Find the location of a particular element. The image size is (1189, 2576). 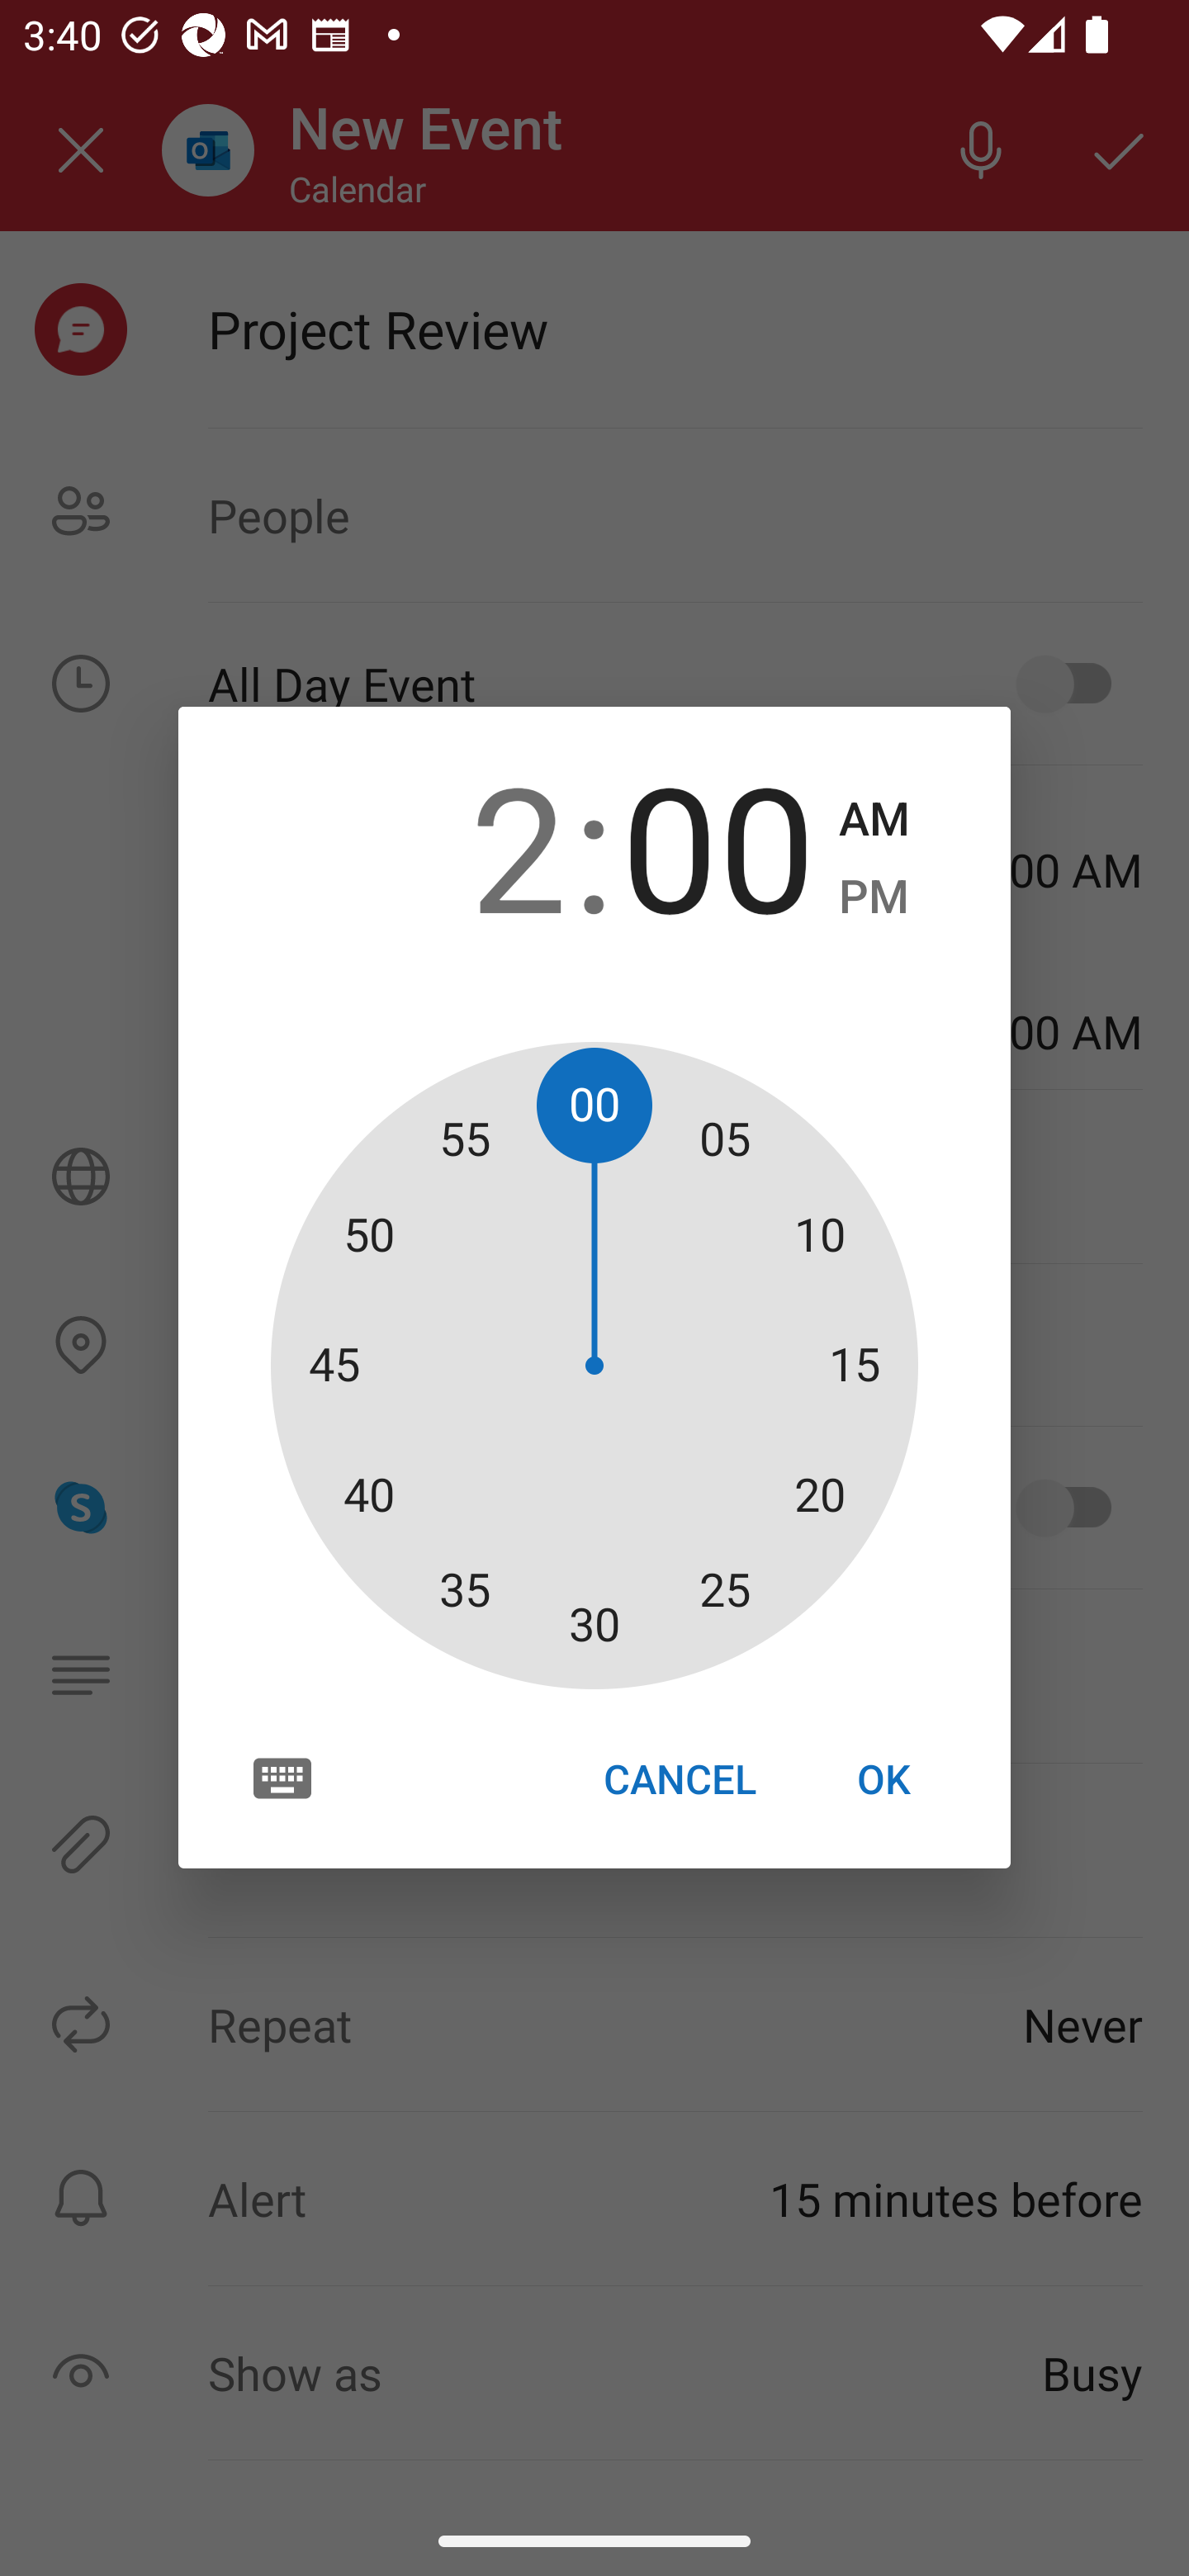

AM is located at coordinates (874, 820).